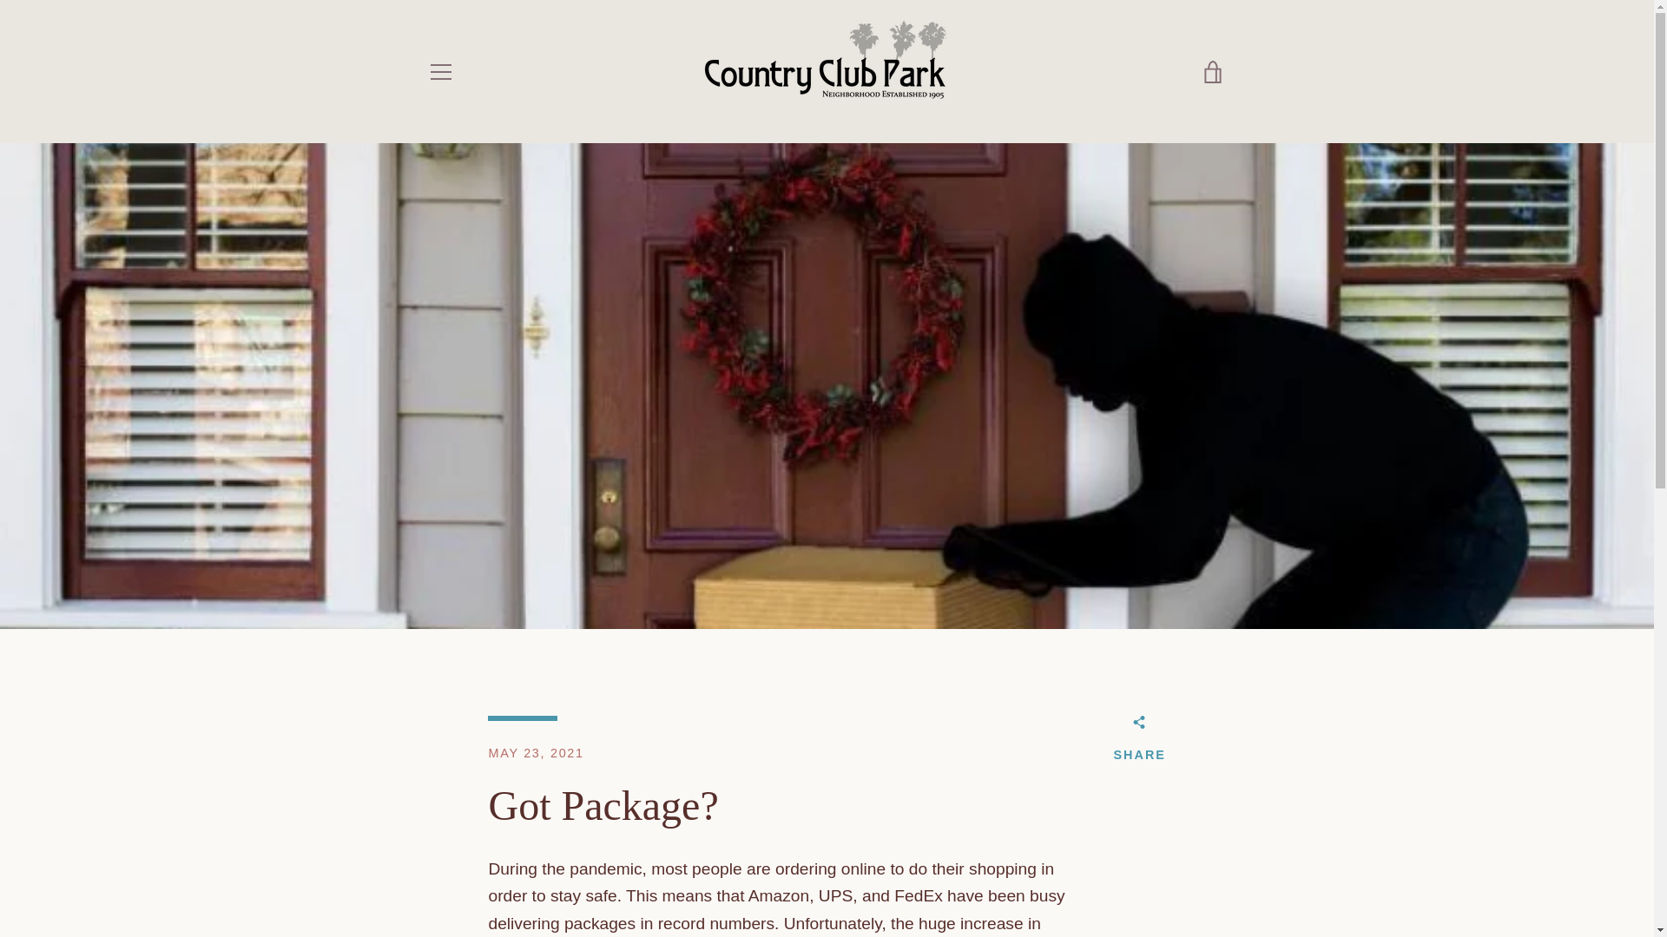 This screenshot has height=937, width=1667. What do you see at coordinates (1210, 890) in the screenshot?
I see `Visa` at bounding box center [1210, 890].